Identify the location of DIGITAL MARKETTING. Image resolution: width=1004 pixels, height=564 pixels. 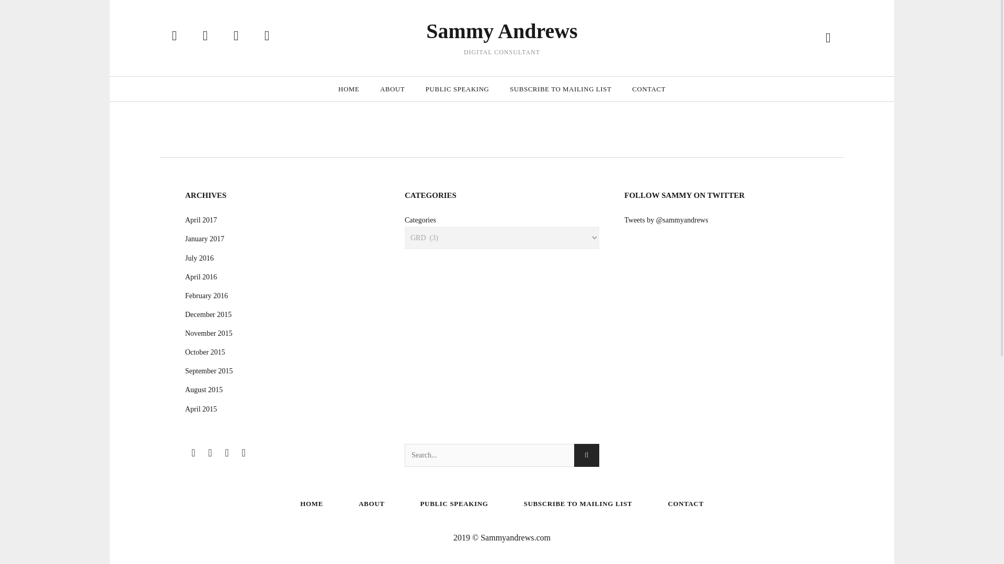
(511, 3).